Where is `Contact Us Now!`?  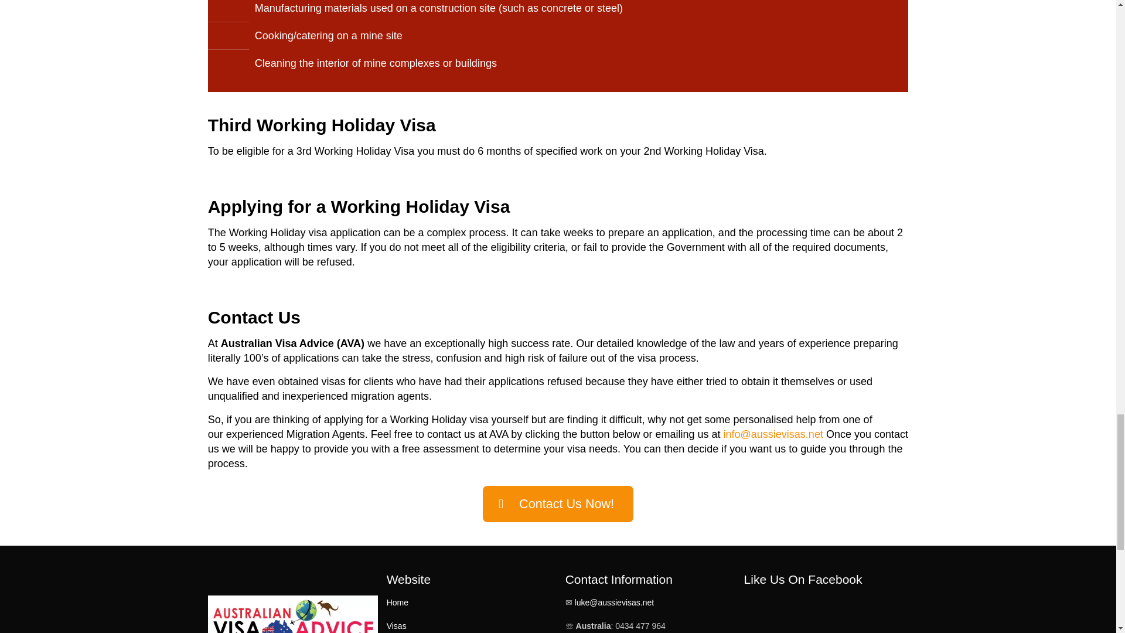 Contact Us Now! is located at coordinates (558, 504).